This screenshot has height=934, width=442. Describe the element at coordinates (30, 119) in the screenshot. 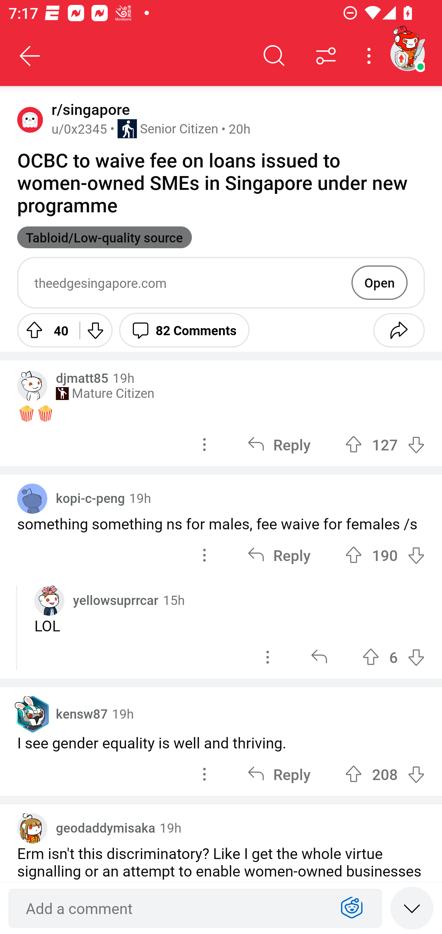

I see `Avatar` at that location.